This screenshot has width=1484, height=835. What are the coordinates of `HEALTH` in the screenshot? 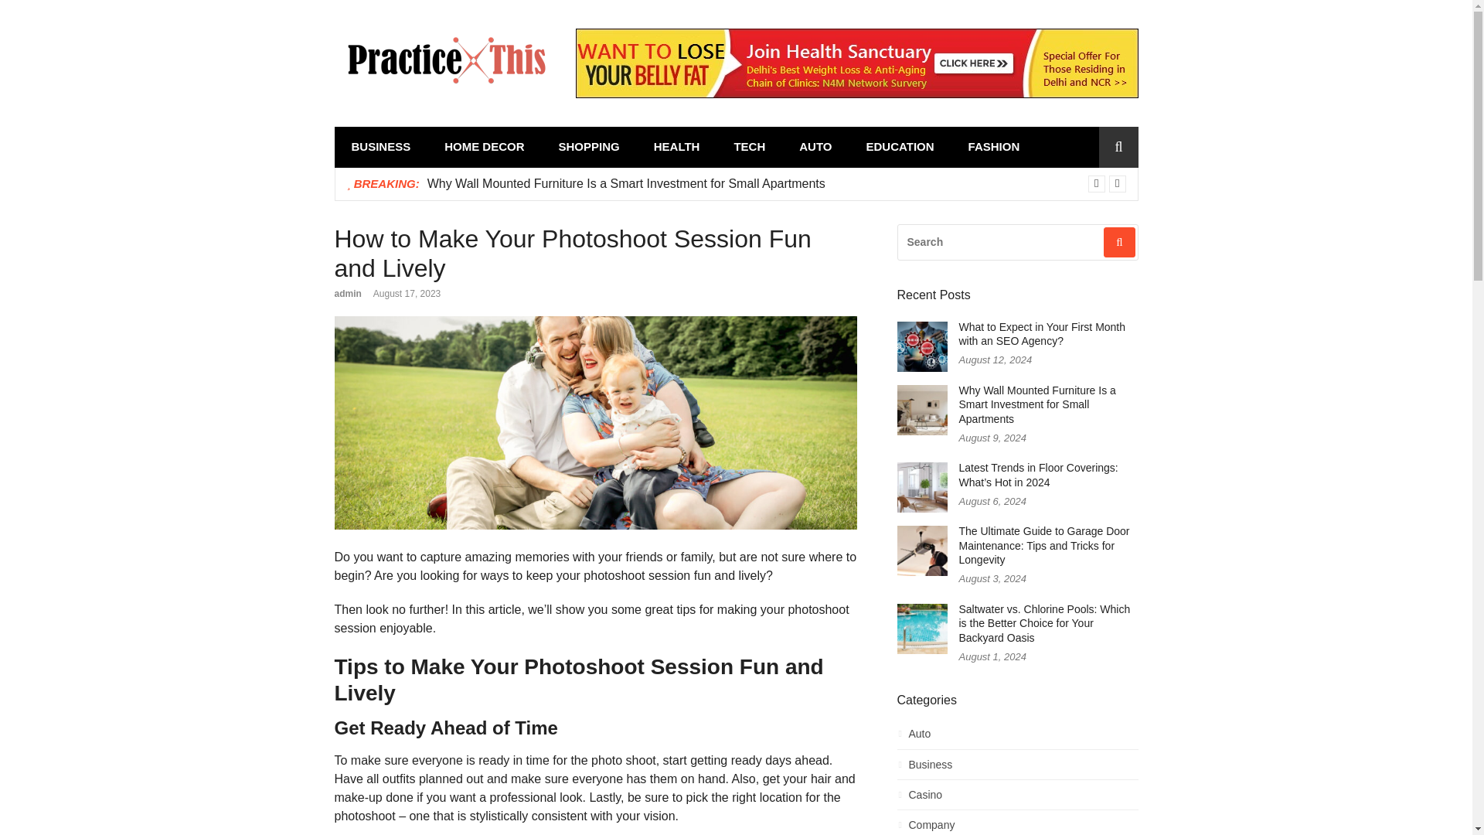 It's located at (676, 147).